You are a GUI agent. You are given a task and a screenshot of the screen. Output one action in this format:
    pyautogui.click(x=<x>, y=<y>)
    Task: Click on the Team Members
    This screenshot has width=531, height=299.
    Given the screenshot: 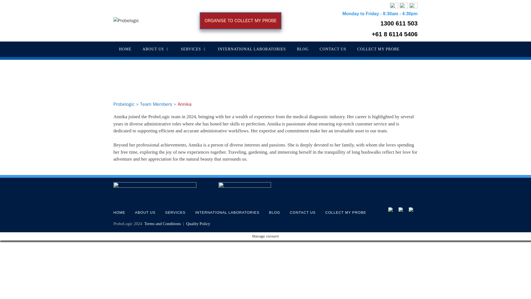 What is the action you would take?
    pyautogui.click(x=156, y=104)
    